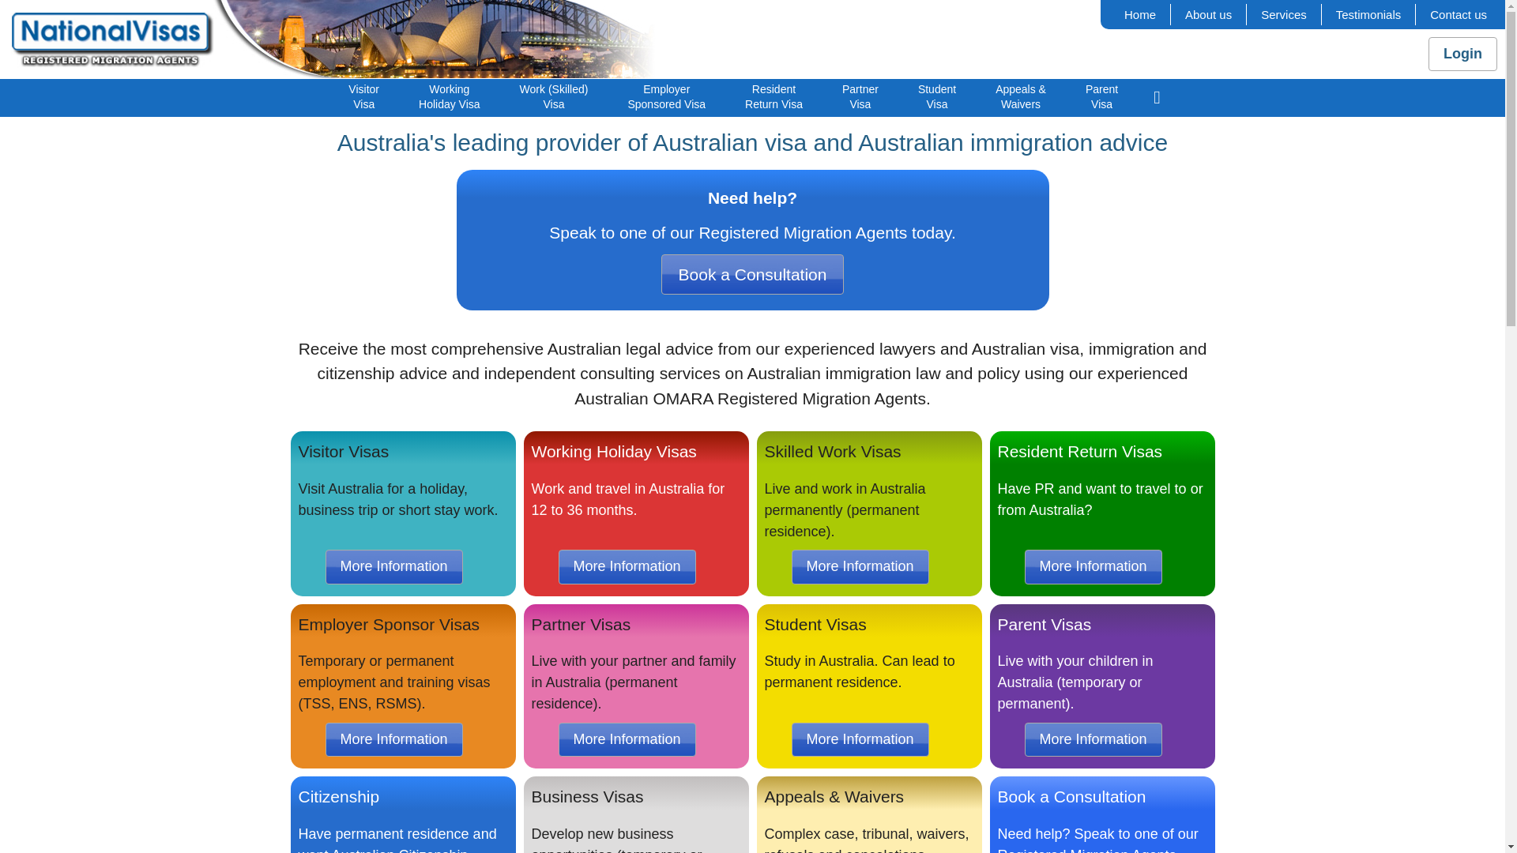 Image resolution: width=1517 pixels, height=853 pixels. What do you see at coordinates (774, 97) in the screenshot?
I see `Resident
Return Visa` at bounding box center [774, 97].